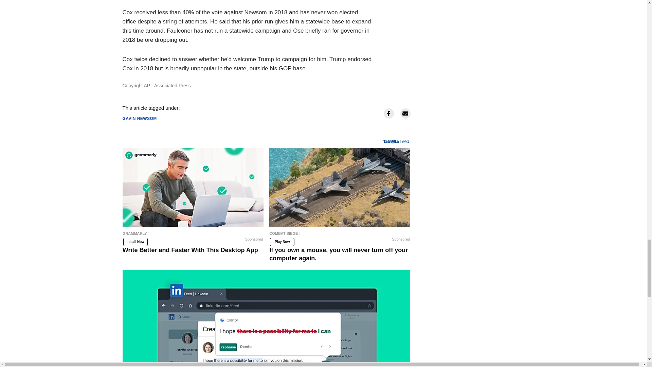 This screenshot has height=367, width=652. I want to click on GAVIN NEWSOM, so click(139, 119).